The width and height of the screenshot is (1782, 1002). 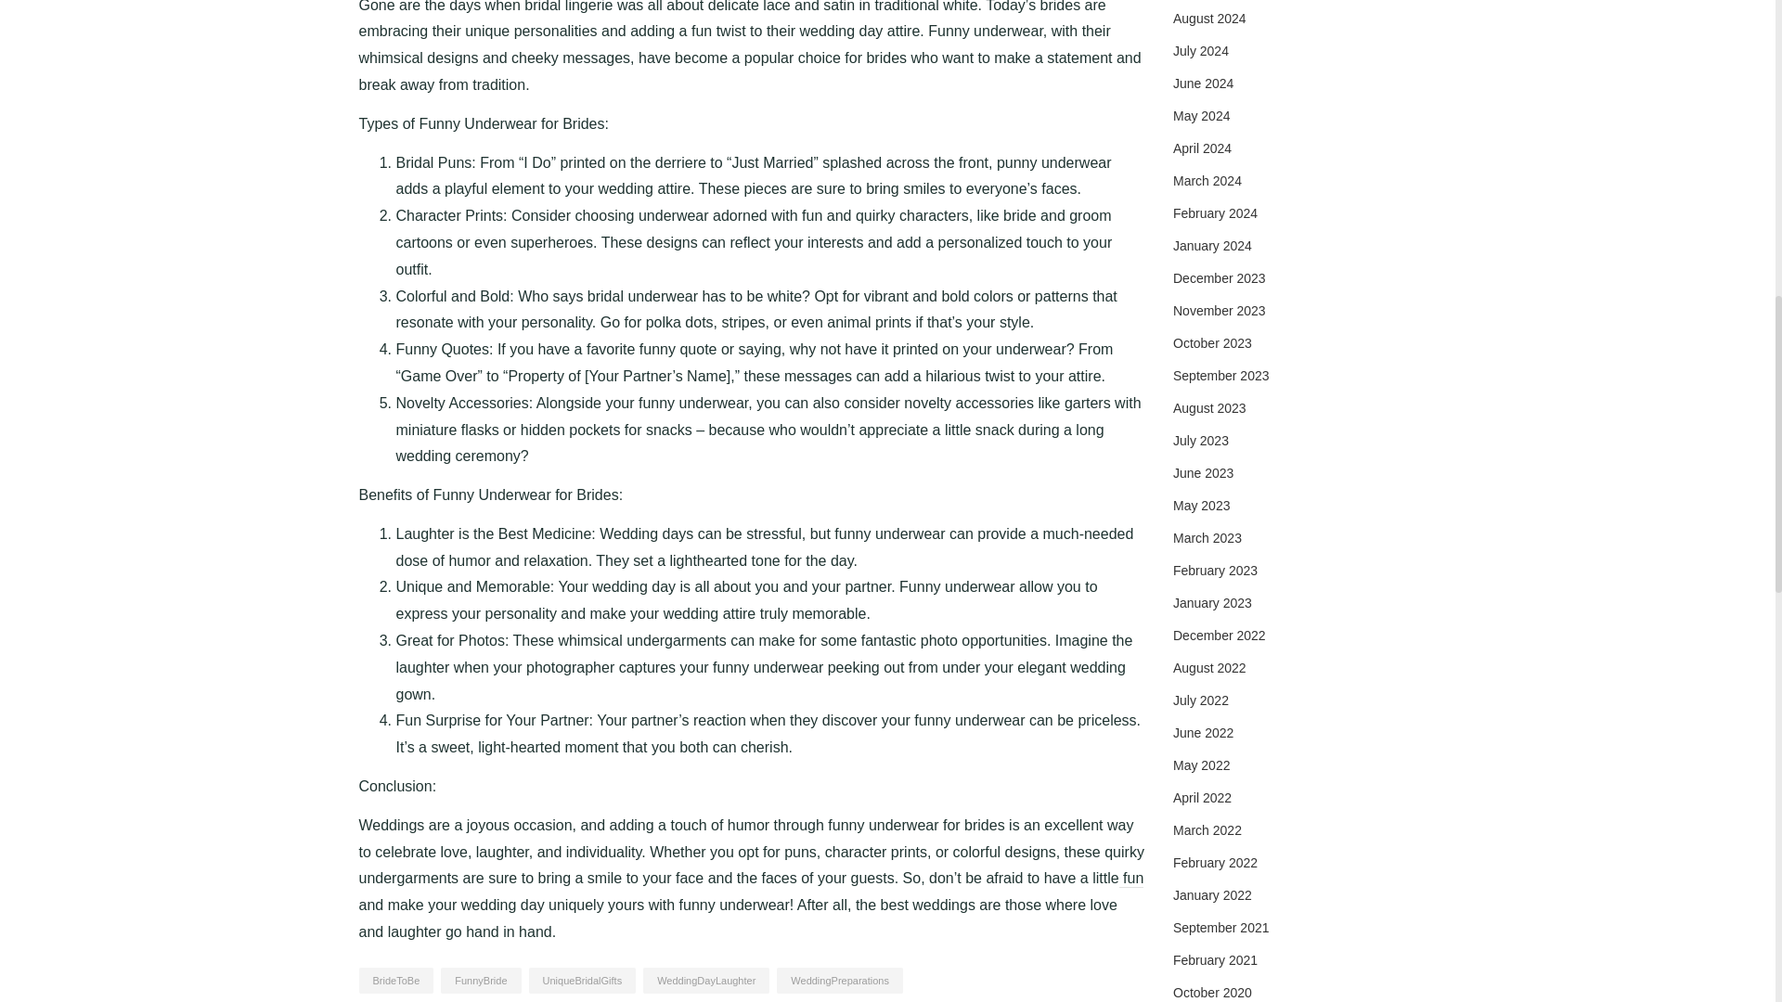 I want to click on January 2024, so click(x=1212, y=246).